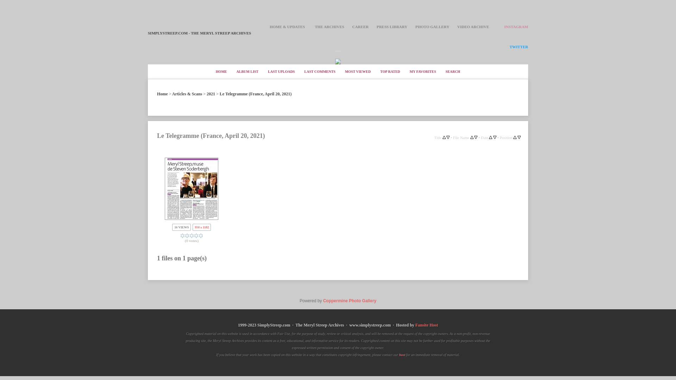 The width and height of the screenshot is (676, 380). What do you see at coordinates (427, 325) in the screenshot?
I see `Fansite Host` at bounding box center [427, 325].